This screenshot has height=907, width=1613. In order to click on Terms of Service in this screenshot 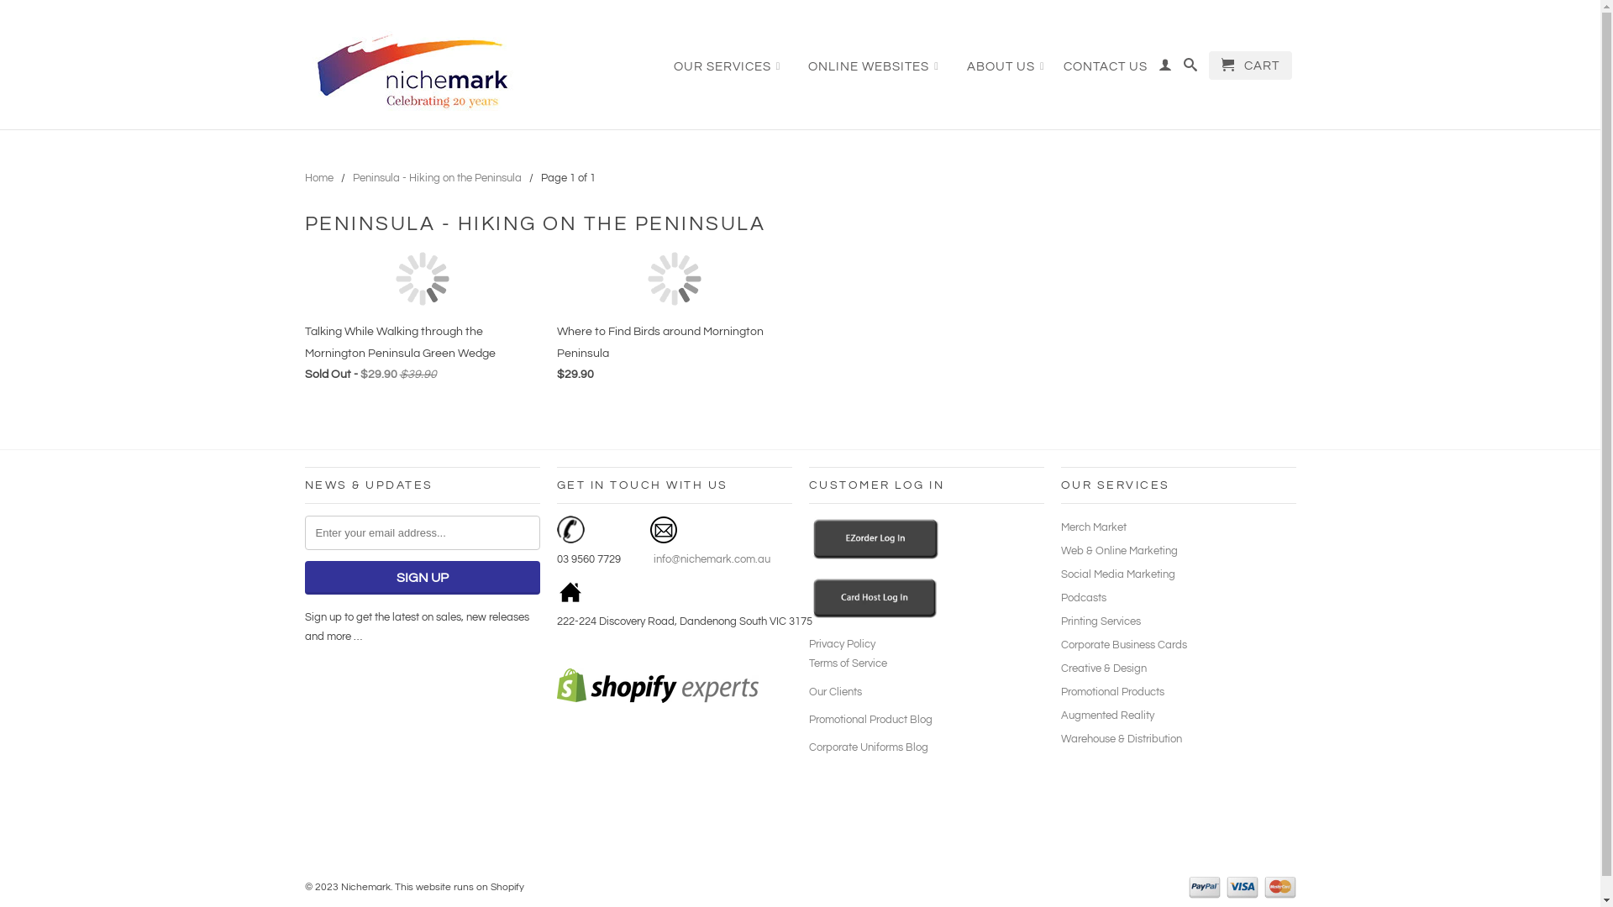, I will do `click(847, 663)`.